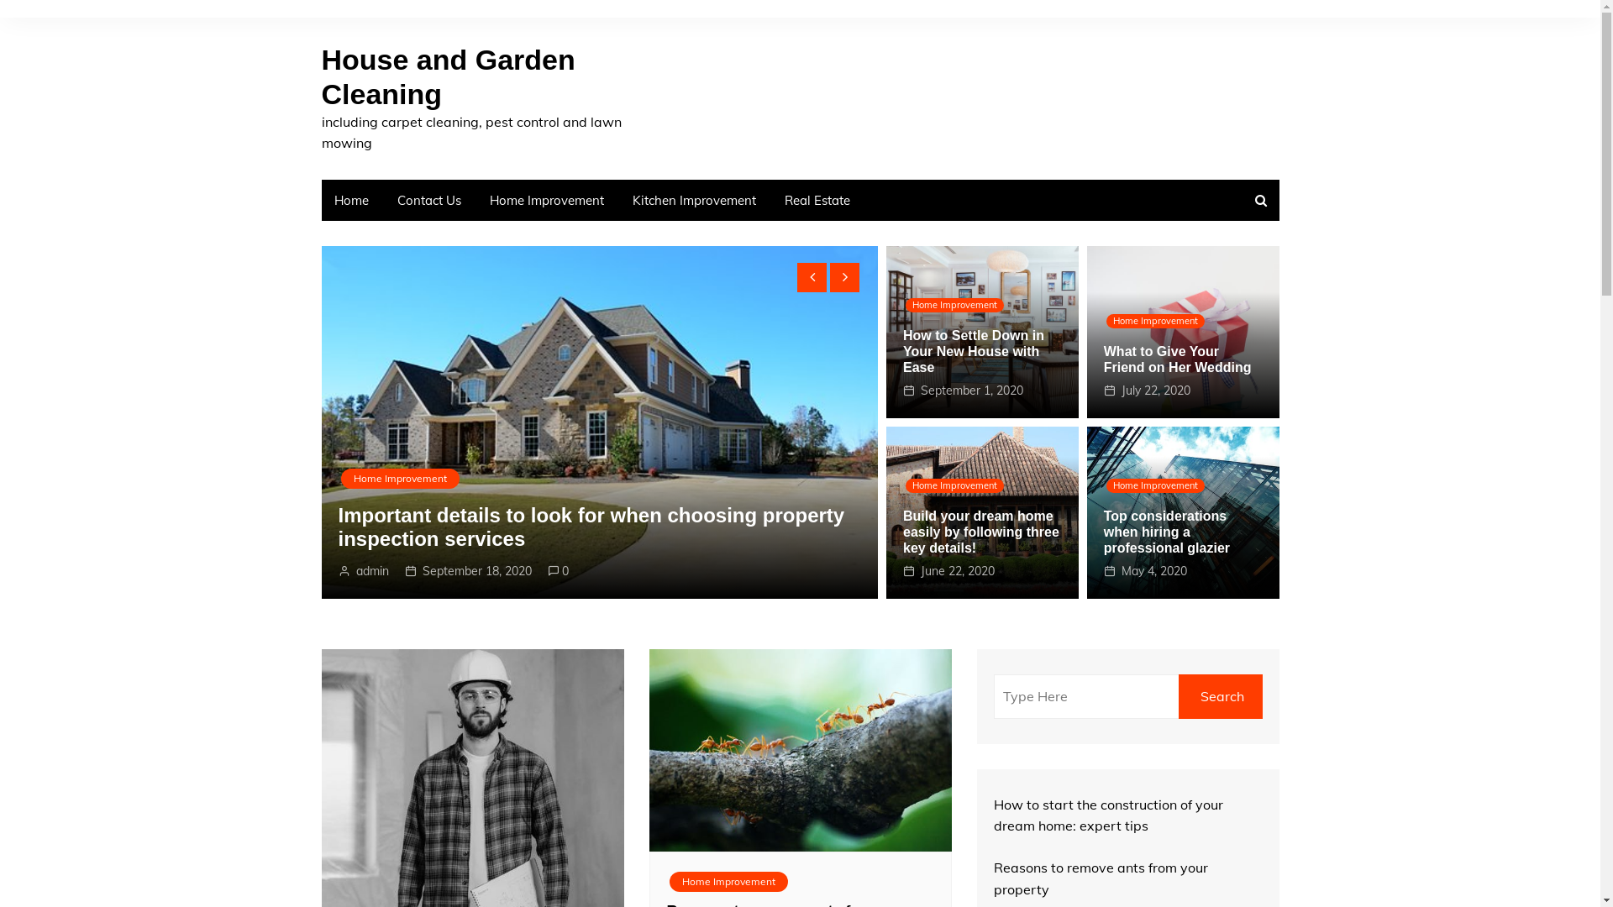  What do you see at coordinates (429, 200) in the screenshot?
I see `Contact Us` at bounding box center [429, 200].